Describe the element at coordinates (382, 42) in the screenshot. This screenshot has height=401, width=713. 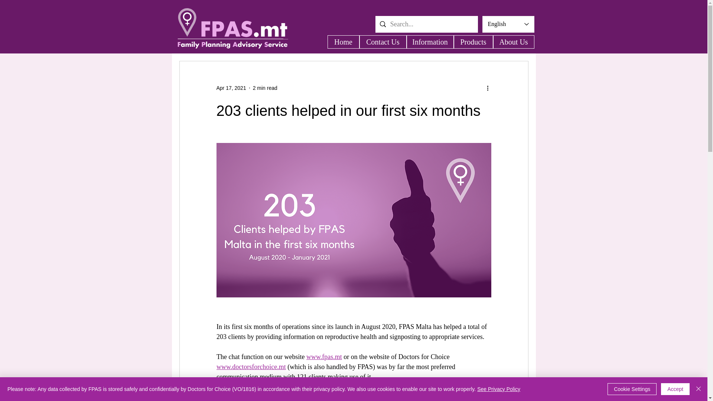
I see `Contact Us` at that location.